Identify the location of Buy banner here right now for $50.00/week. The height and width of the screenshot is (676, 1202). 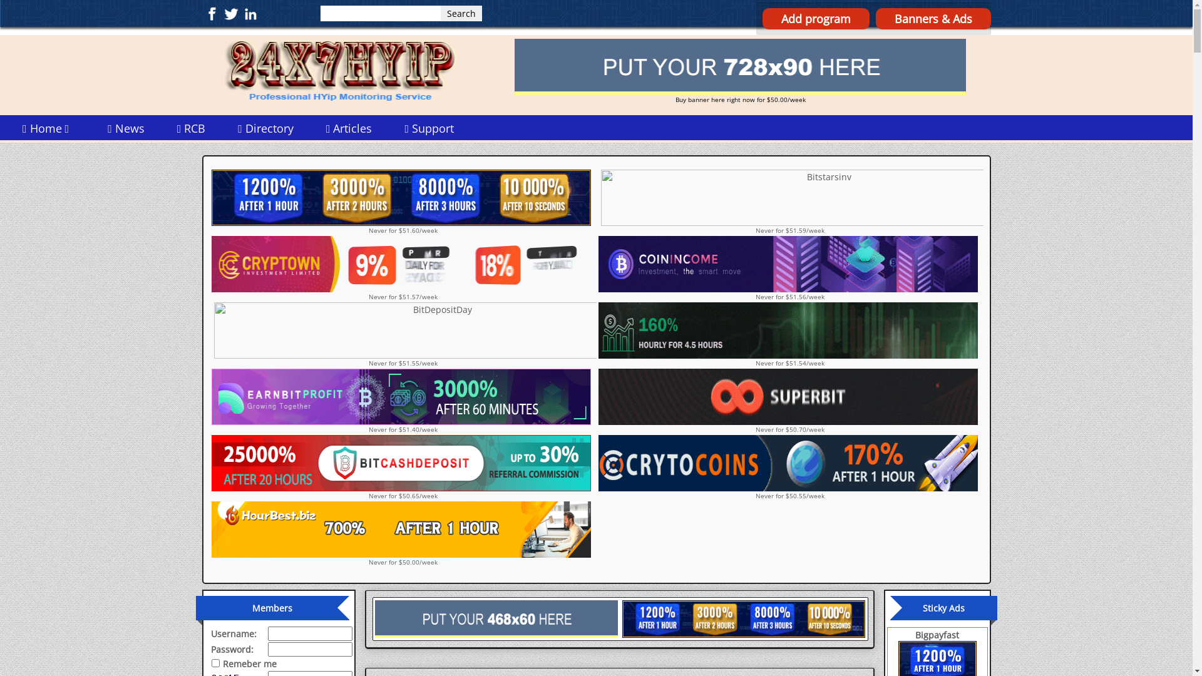
(740, 71).